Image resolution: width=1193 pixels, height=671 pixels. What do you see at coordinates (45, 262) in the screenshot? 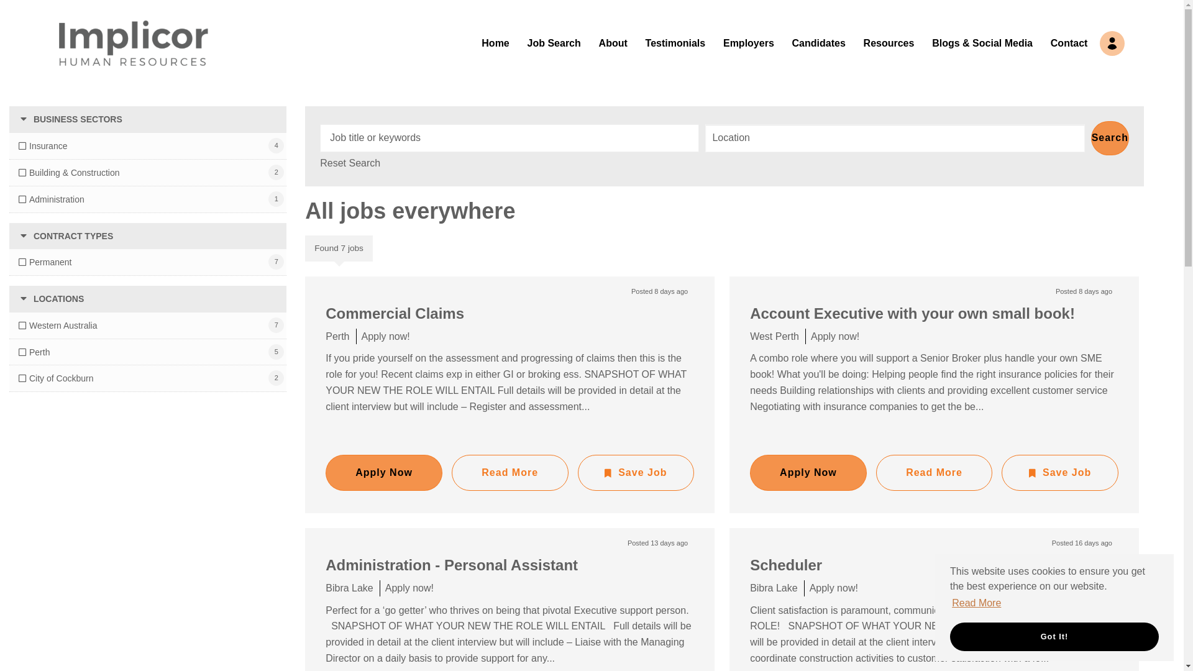
I see `Permanent
7` at bounding box center [45, 262].